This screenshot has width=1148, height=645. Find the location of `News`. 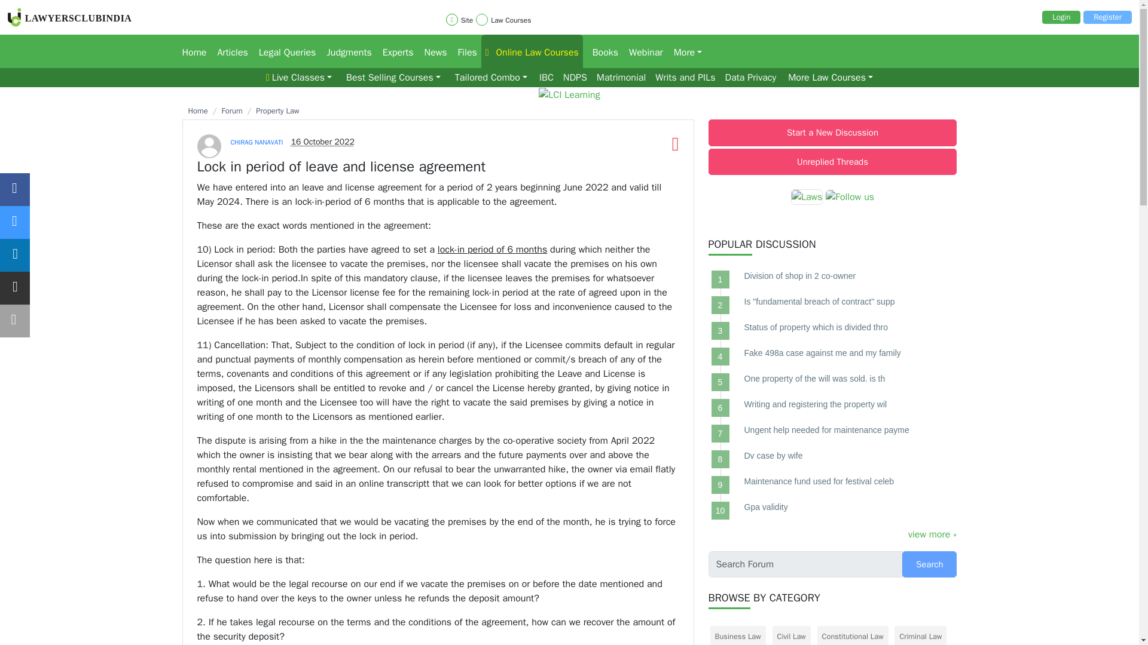

News is located at coordinates (432, 51).